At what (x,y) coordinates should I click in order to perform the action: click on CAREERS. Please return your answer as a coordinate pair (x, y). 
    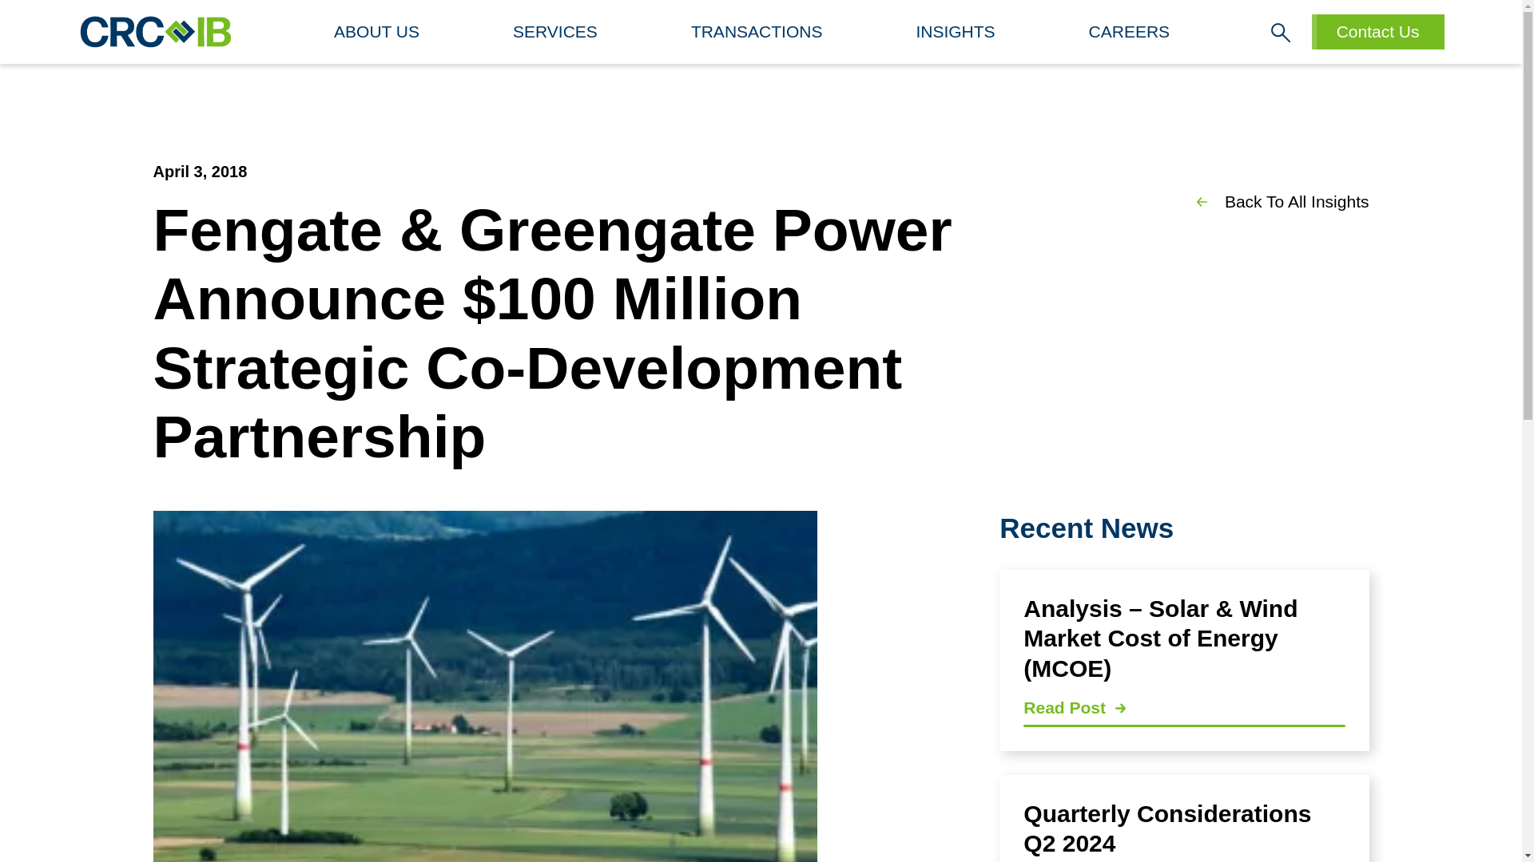
    Looking at the image, I should click on (757, 32).